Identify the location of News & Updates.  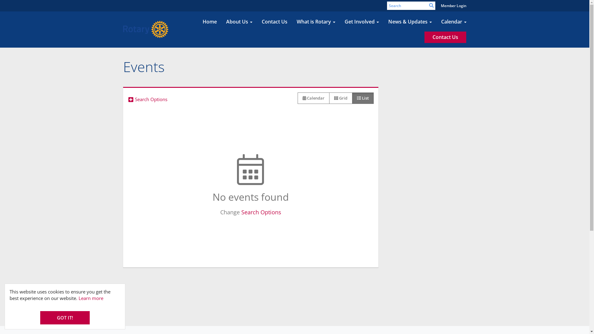
(410, 22).